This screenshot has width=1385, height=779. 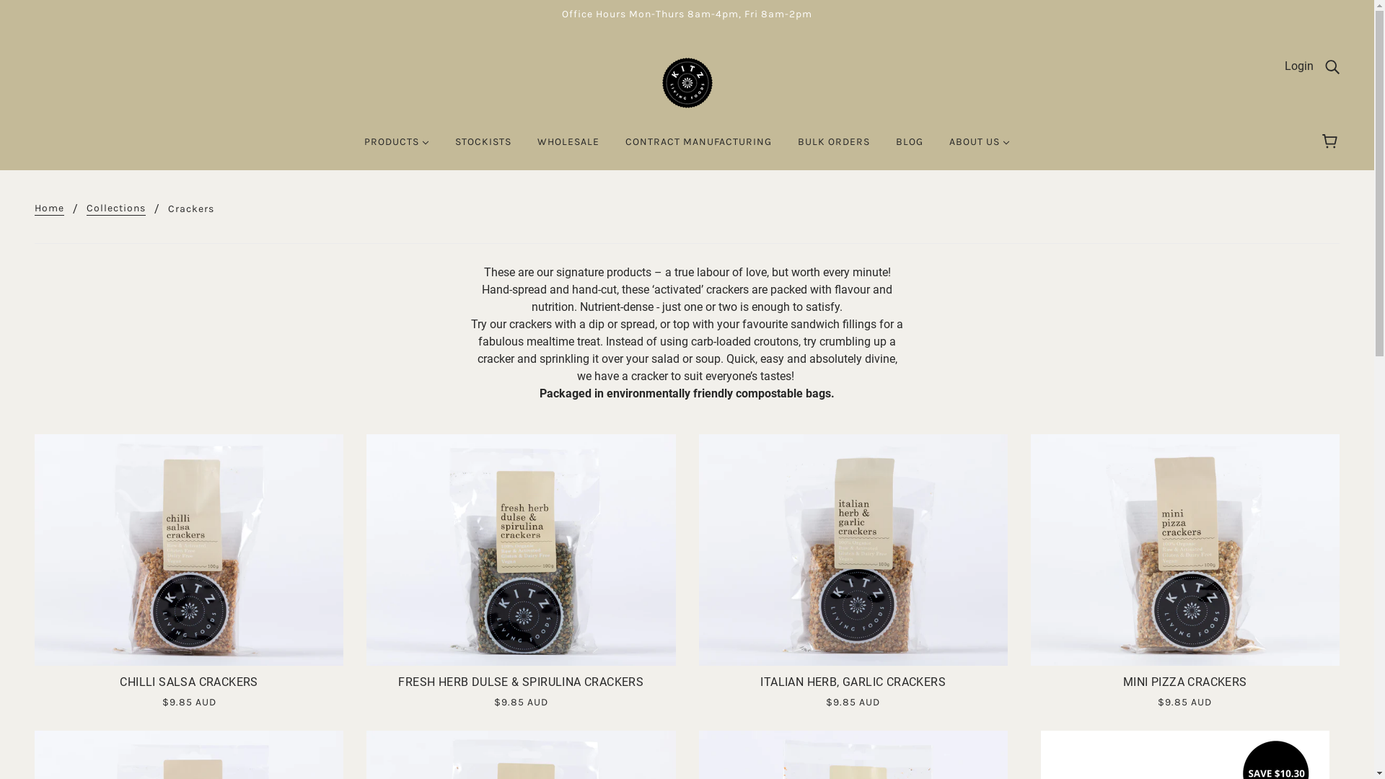 What do you see at coordinates (687, 82) in the screenshot?
I see `Kitz Living Foods` at bounding box center [687, 82].